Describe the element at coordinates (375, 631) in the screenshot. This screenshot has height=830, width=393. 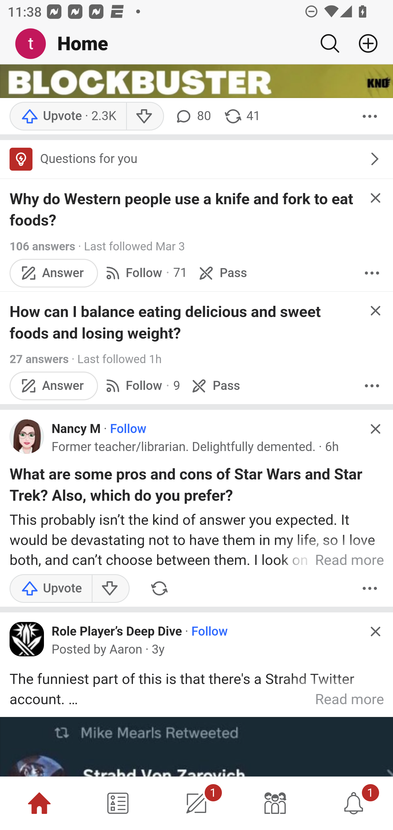
I see `Hide` at that location.